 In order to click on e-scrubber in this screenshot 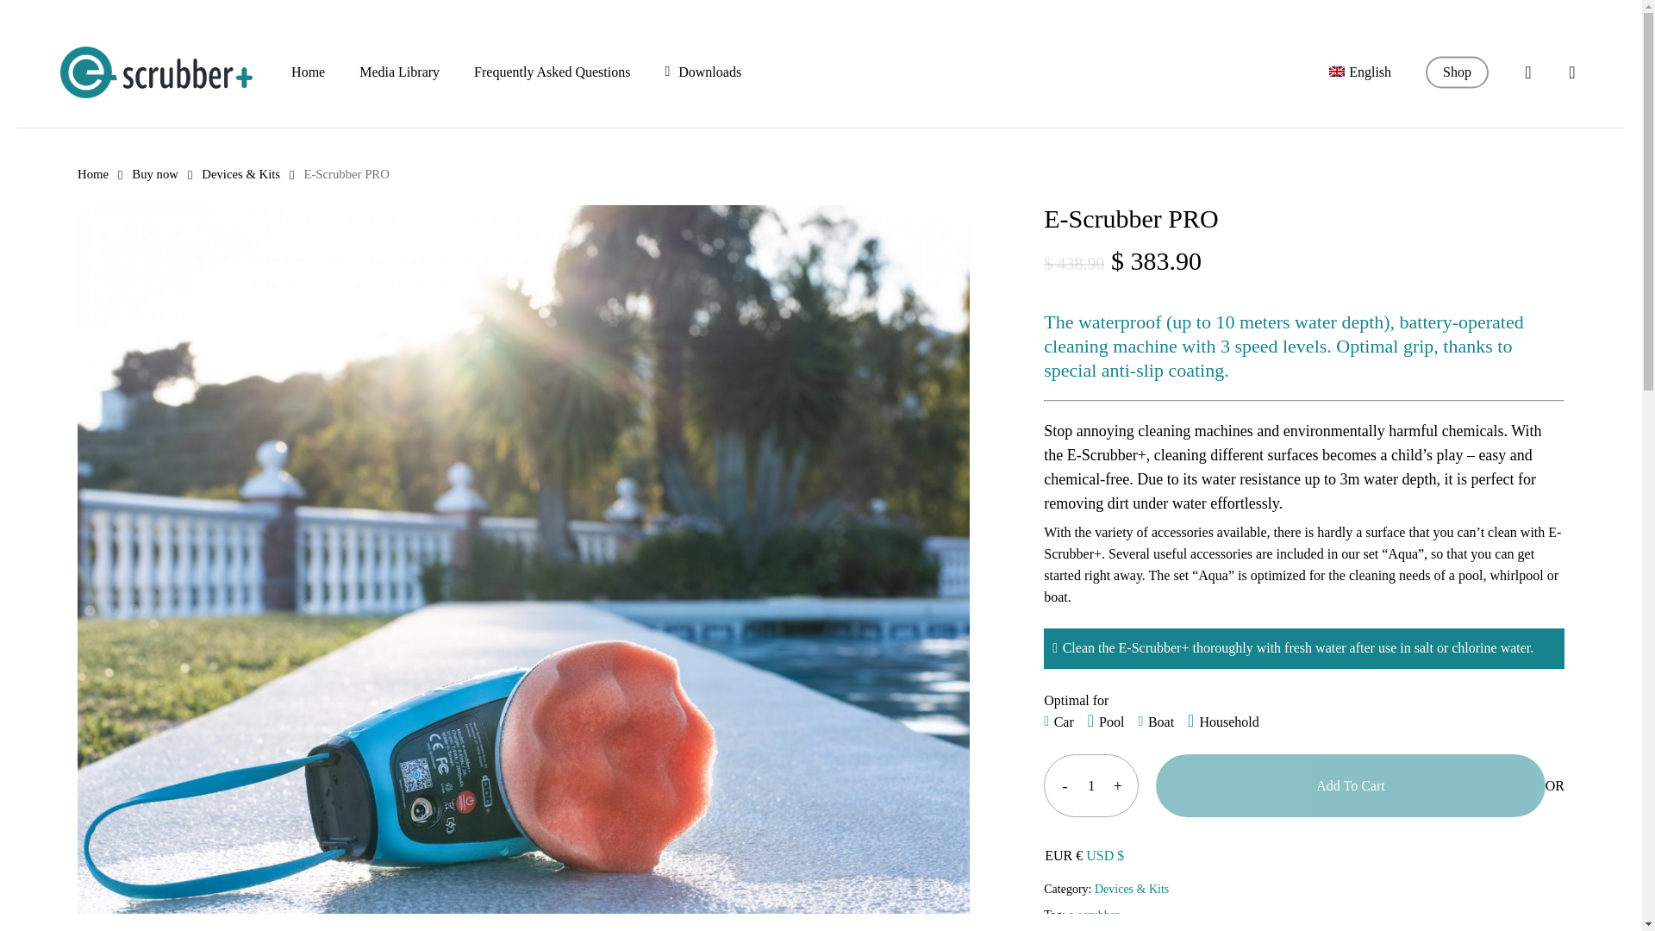, I will do `click(1093, 915)`.